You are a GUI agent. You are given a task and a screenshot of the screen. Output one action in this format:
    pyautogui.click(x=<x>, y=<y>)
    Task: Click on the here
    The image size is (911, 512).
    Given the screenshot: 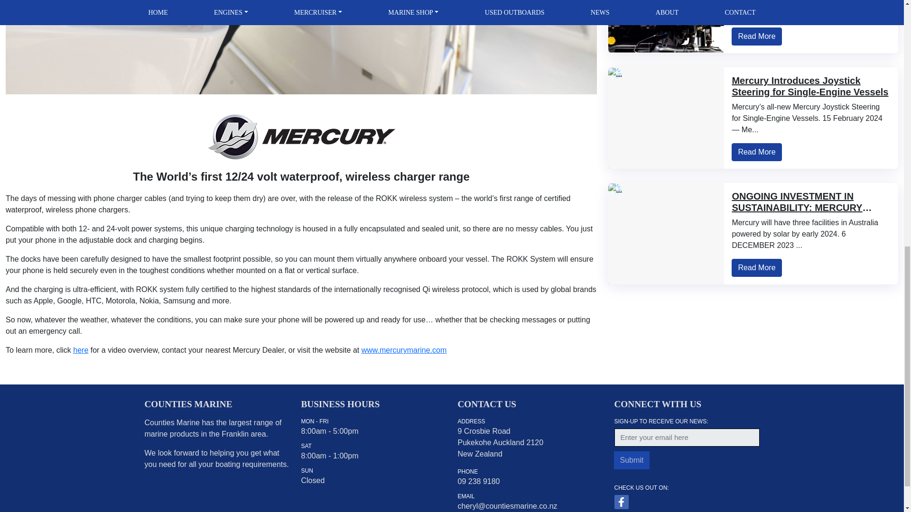 What is the action you would take?
    pyautogui.click(x=81, y=350)
    